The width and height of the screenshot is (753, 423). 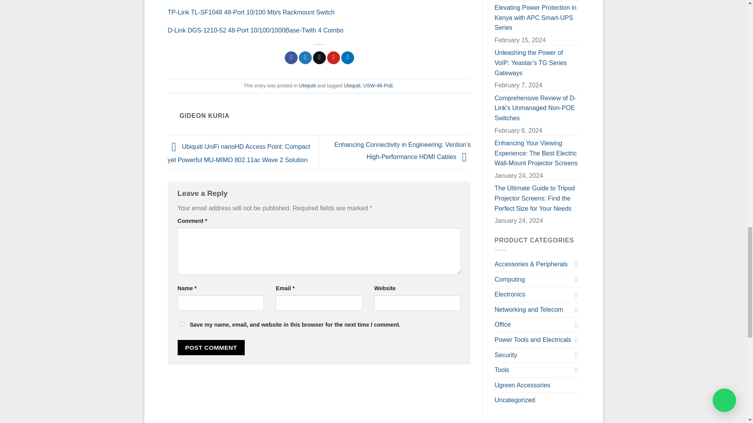 I want to click on Share on Facebook, so click(x=291, y=58).